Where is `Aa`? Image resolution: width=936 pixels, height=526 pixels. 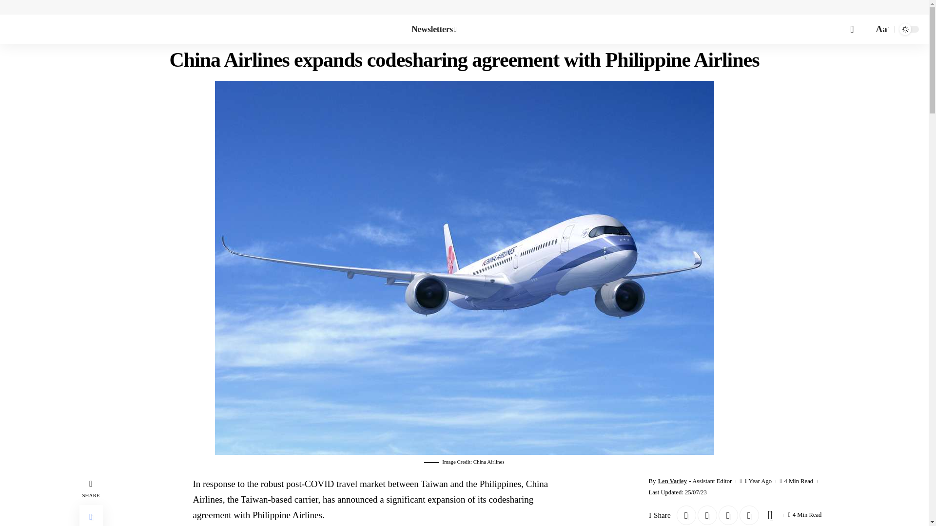 Aa is located at coordinates (881, 29).